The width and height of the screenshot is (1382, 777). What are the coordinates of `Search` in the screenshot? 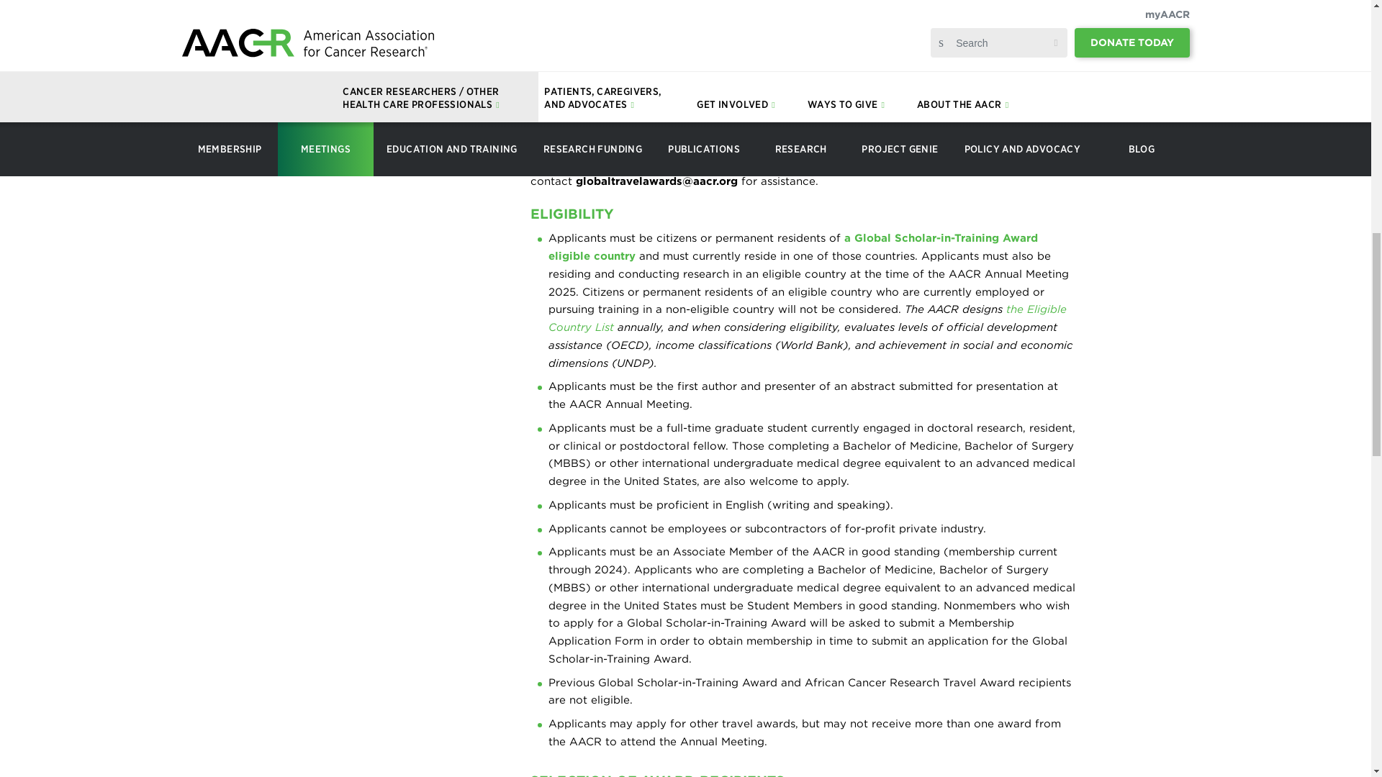 It's located at (42, 170).